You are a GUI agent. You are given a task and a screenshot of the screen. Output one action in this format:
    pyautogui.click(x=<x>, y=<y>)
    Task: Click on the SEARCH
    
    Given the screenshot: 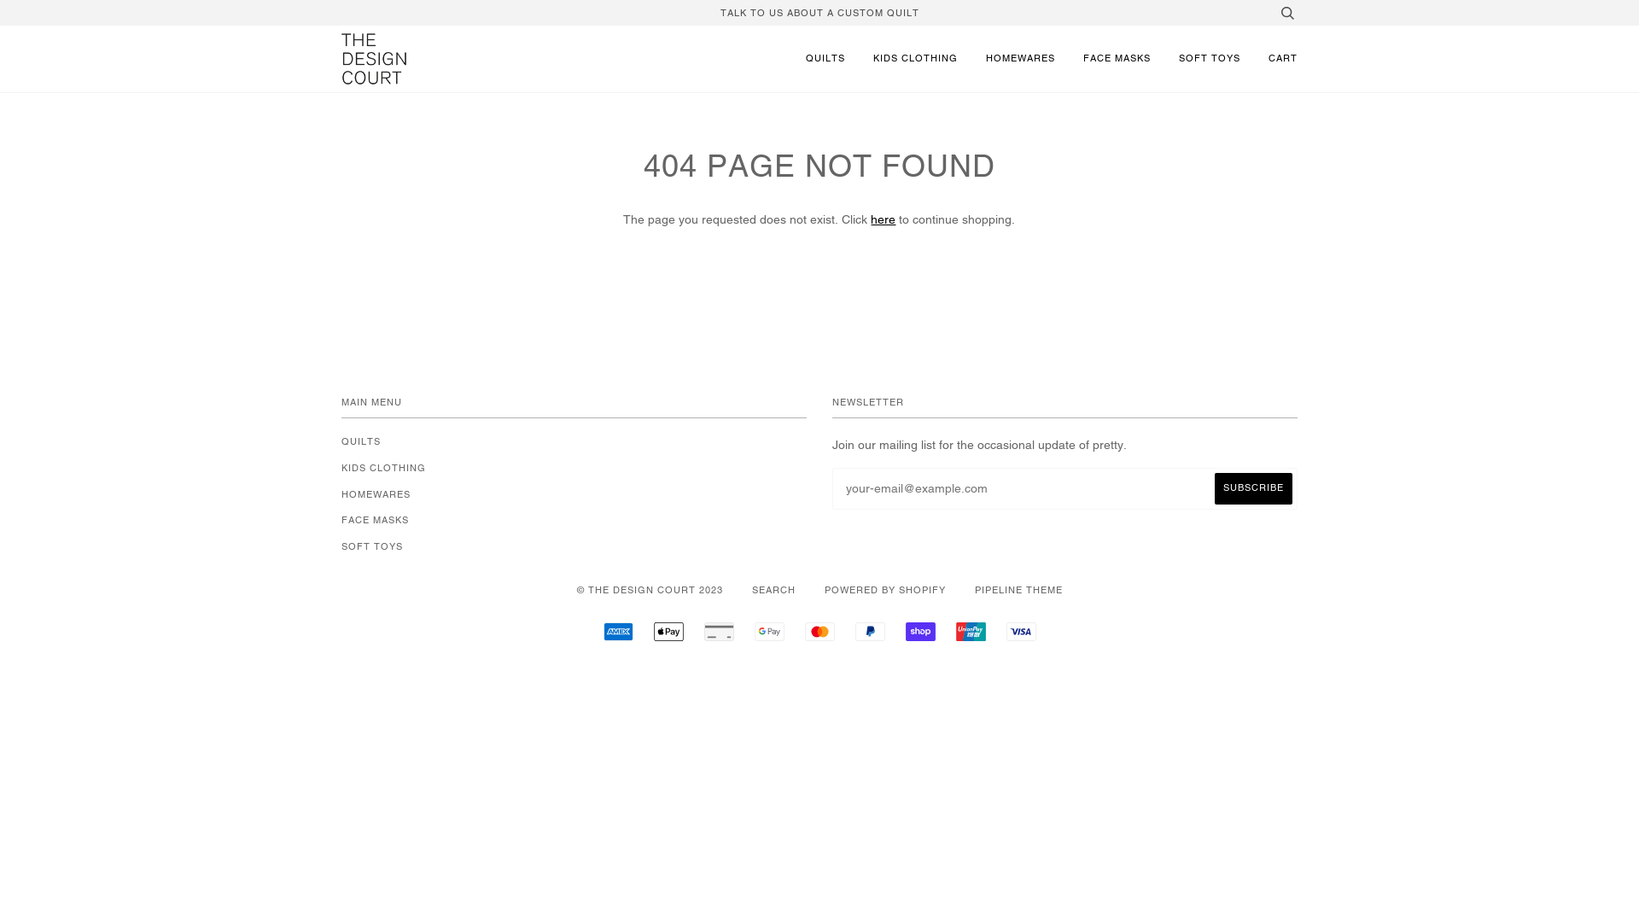 What is the action you would take?
    pyautogui.click(x=773, y=590)
    